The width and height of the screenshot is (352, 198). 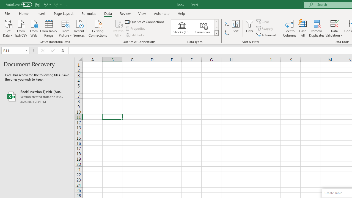 I want to click on Currencies (English), so click(x=204, y=28).